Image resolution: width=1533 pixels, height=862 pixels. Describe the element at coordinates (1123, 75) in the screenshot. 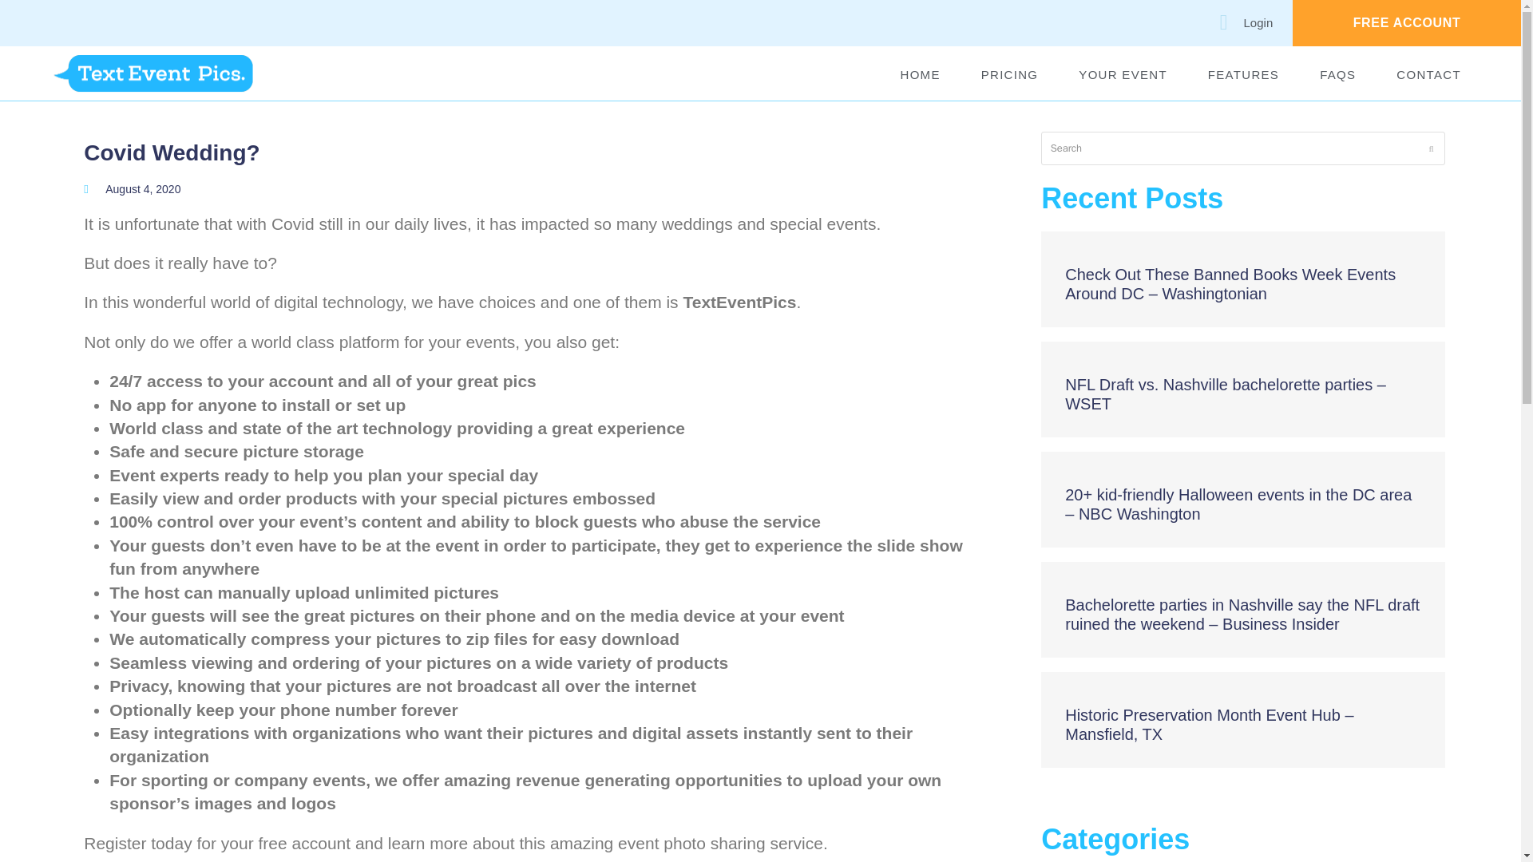

I see `YOUR EVENT` at that location.